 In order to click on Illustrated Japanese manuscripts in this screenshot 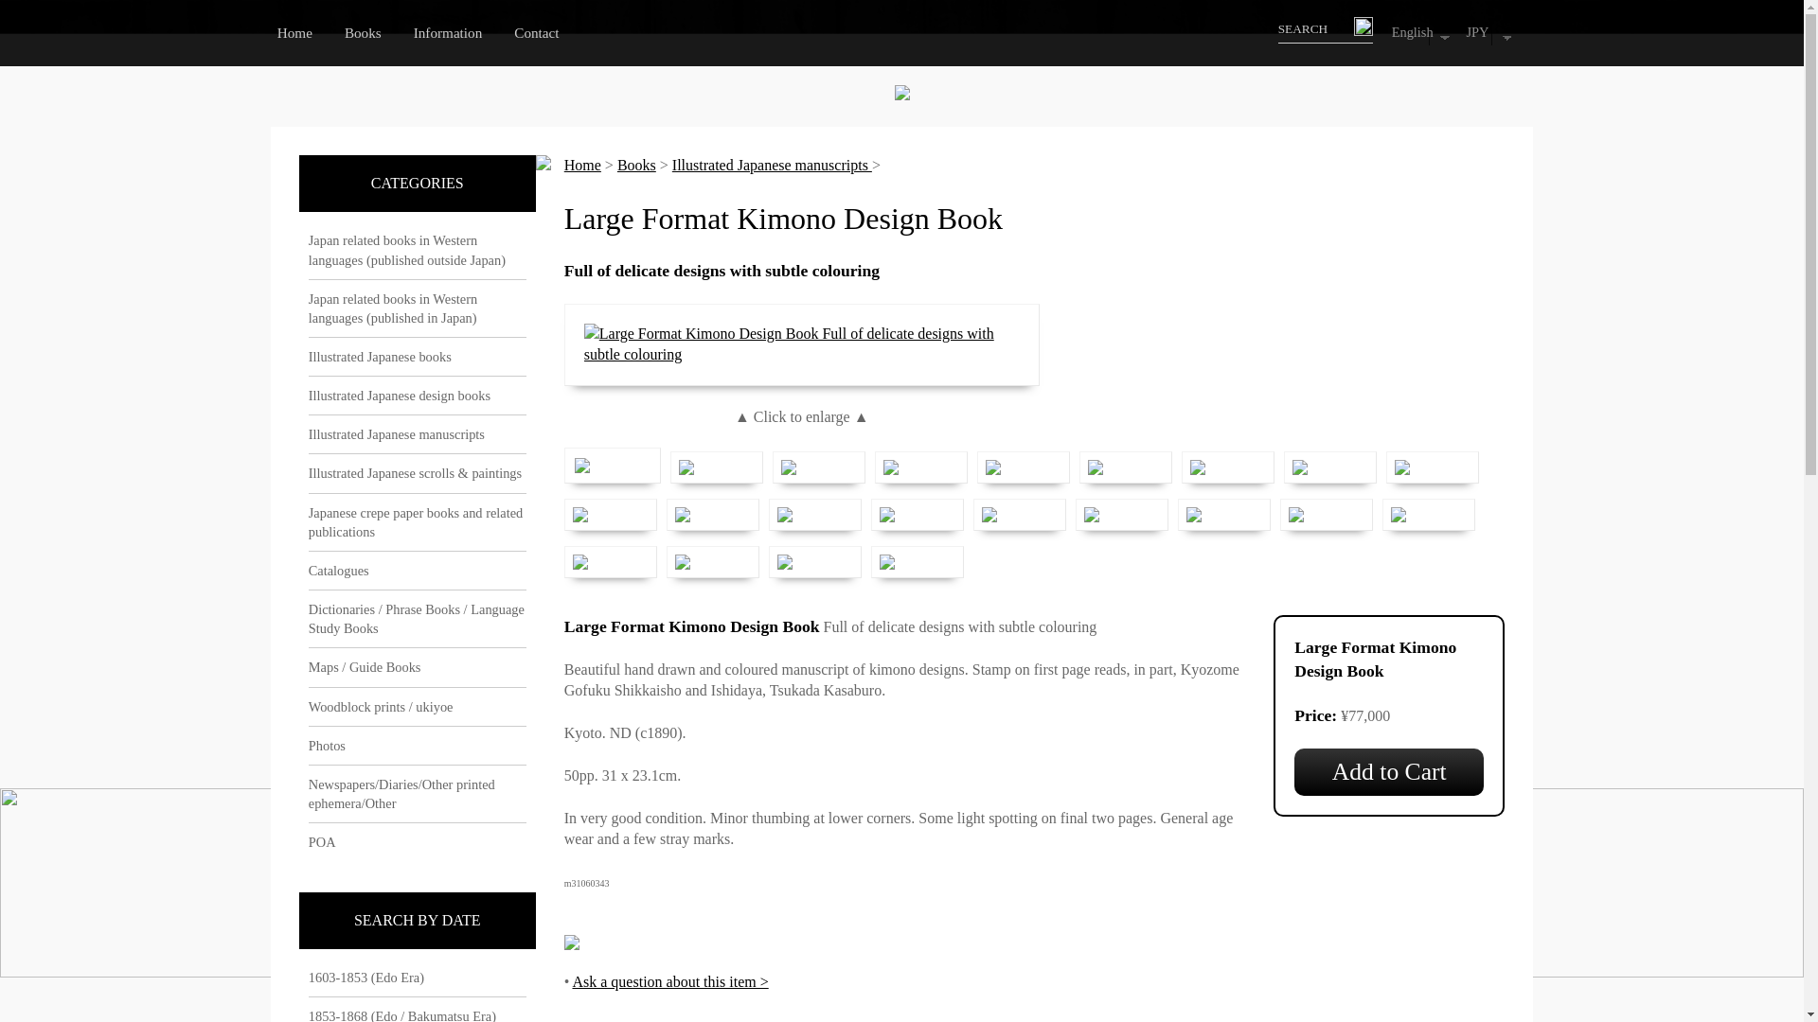, I will do `click(418, 433)`.